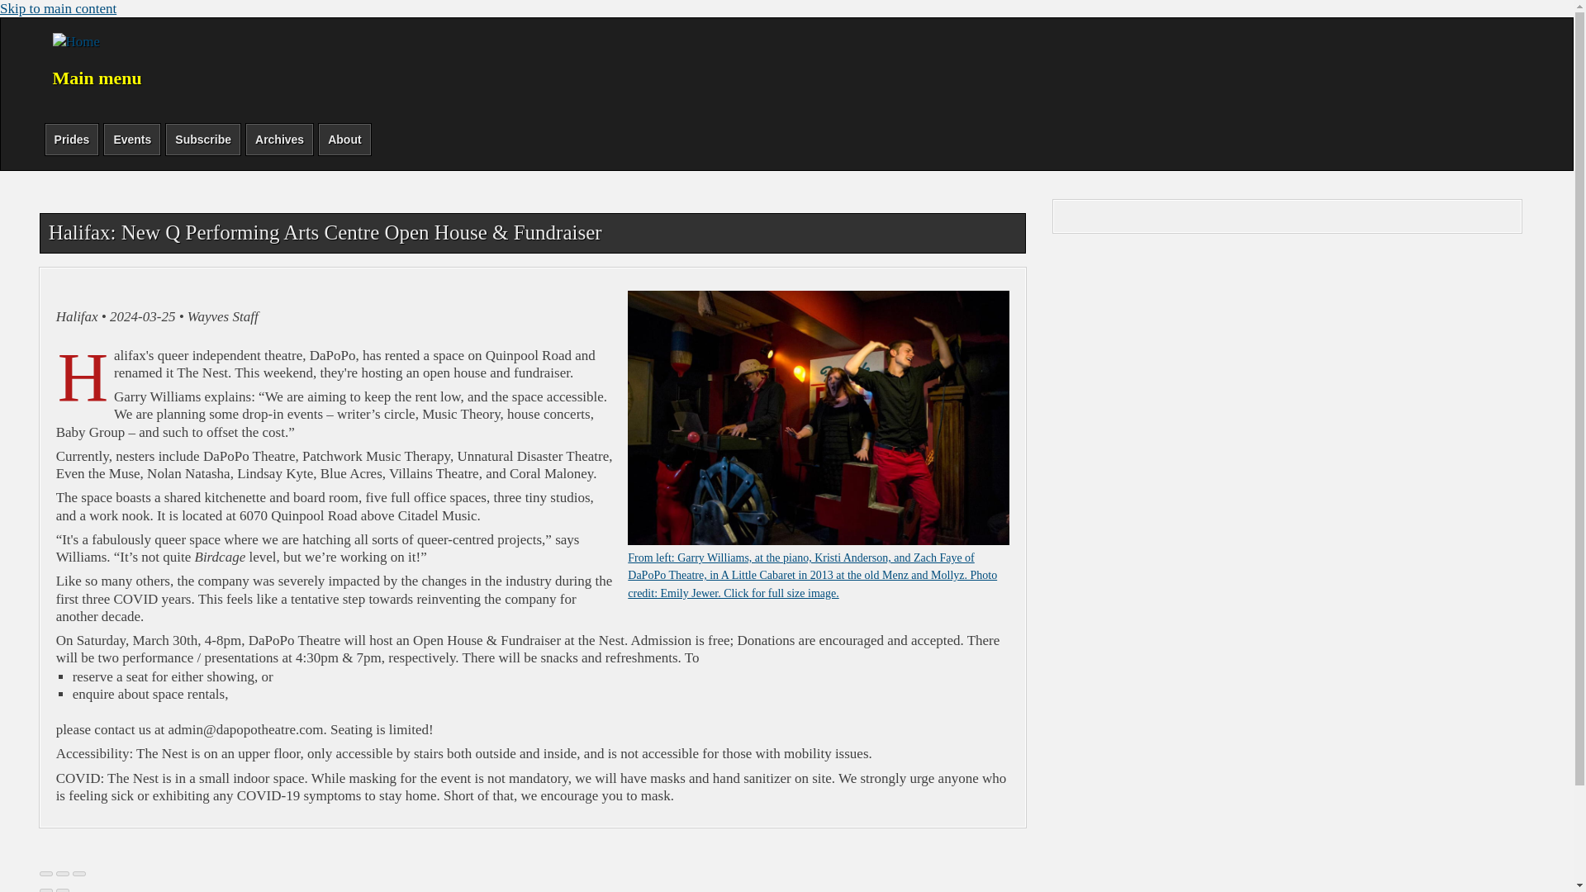  I want to click on Events, so click(132, 138).